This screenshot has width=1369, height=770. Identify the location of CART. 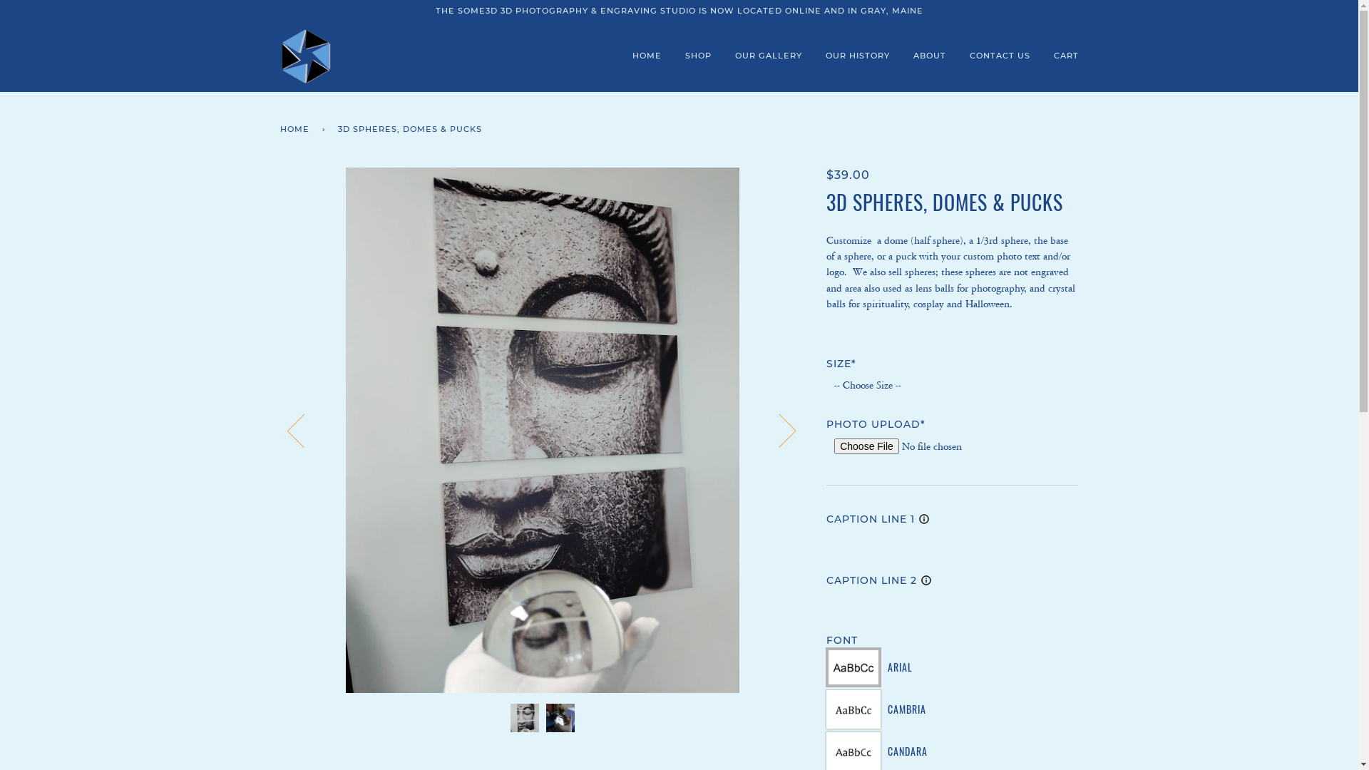
(1067, 56).